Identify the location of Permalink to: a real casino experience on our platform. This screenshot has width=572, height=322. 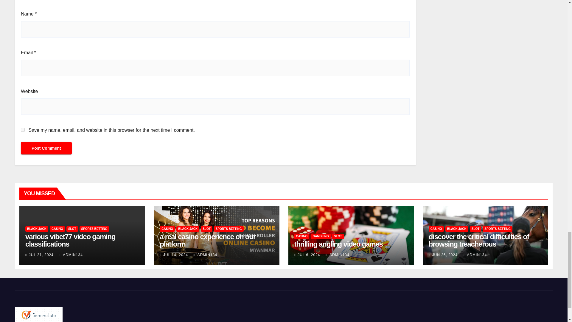
(207, 240).